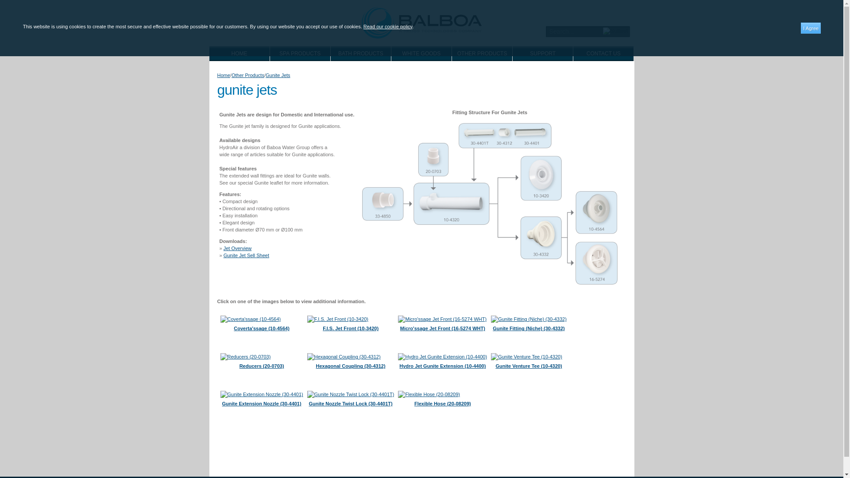  Describe the element at coordinates (591, 11) in the screenshot. I see `Follow us on YouTube` at that location.